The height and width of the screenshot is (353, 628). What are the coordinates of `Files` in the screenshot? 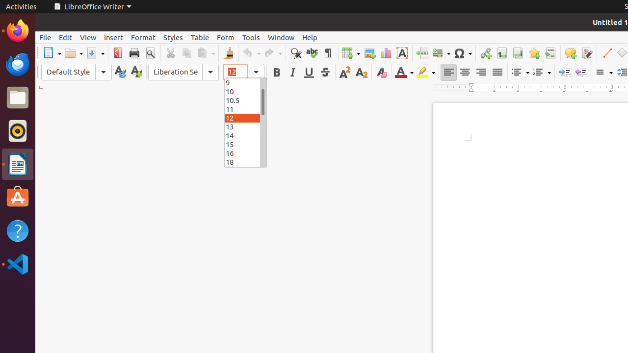 It's located at (18, 98).